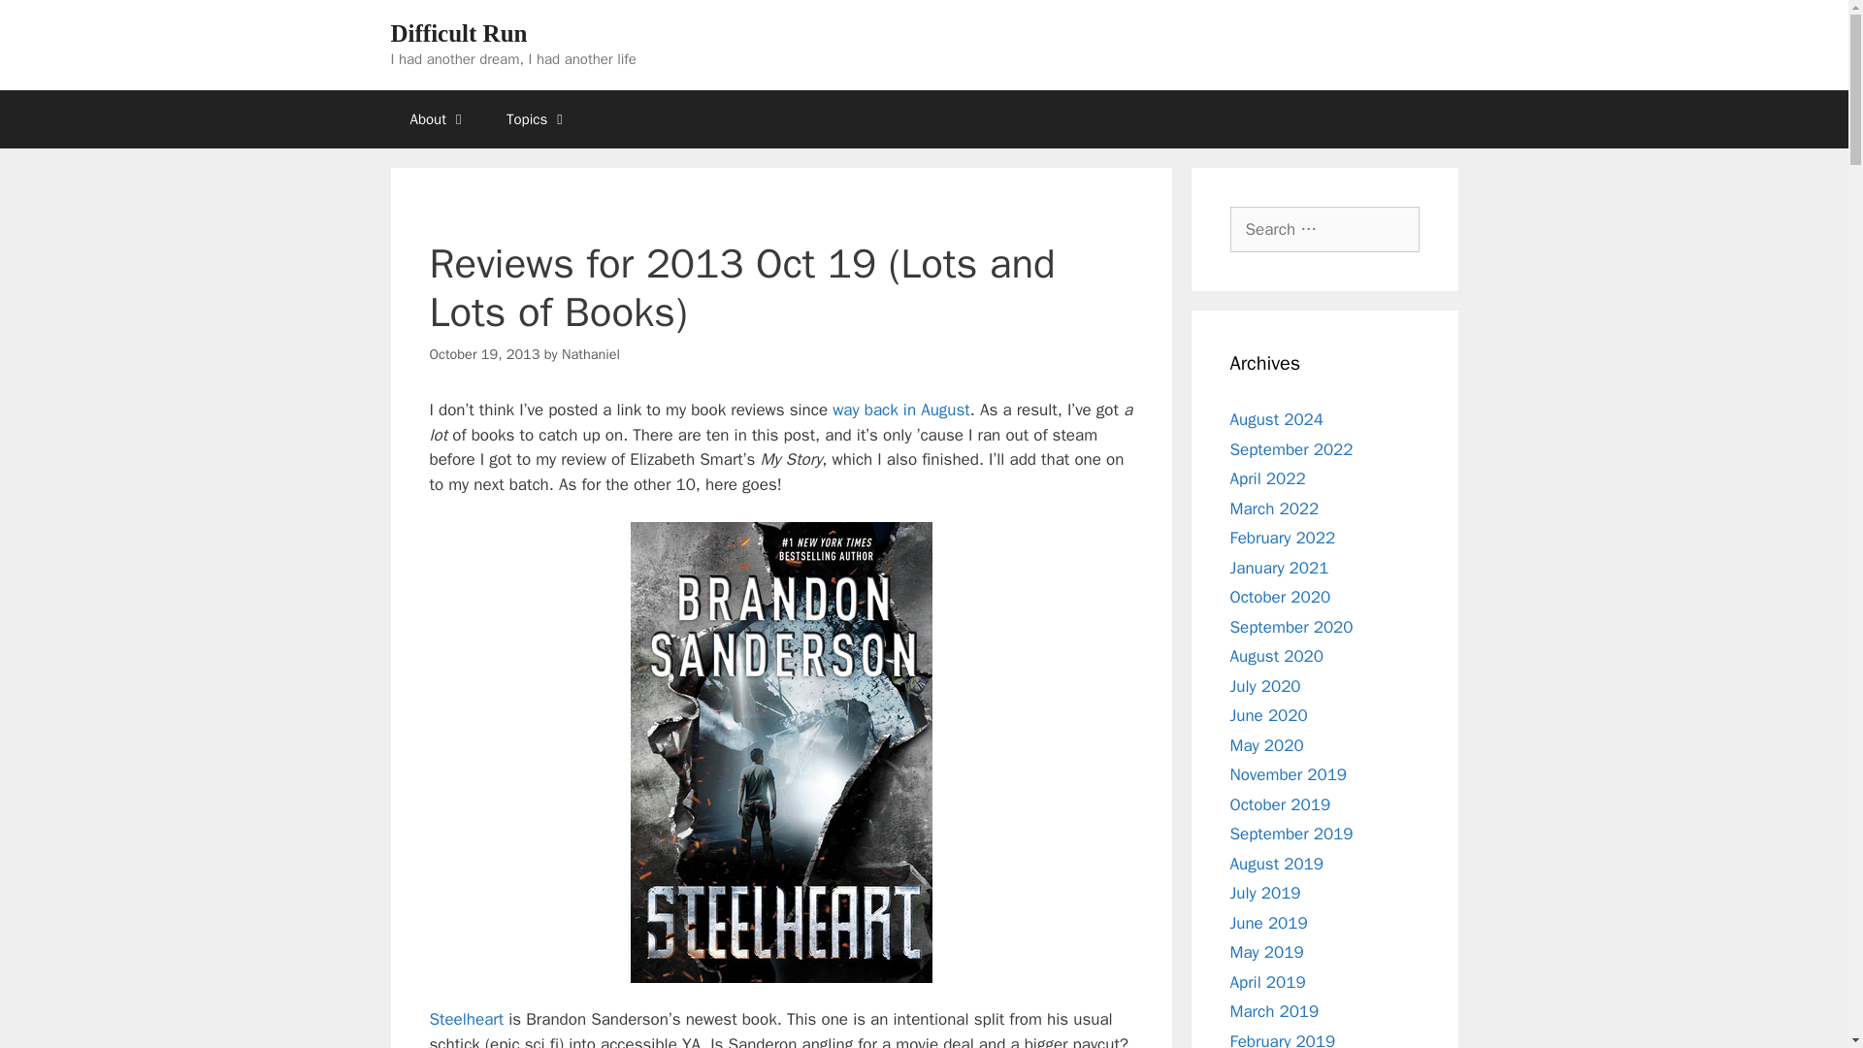  What do you see at coordinates (591, 353) in the screenshot?
I see `View all posts by Nathaniel` at bounding box center [591, 353].